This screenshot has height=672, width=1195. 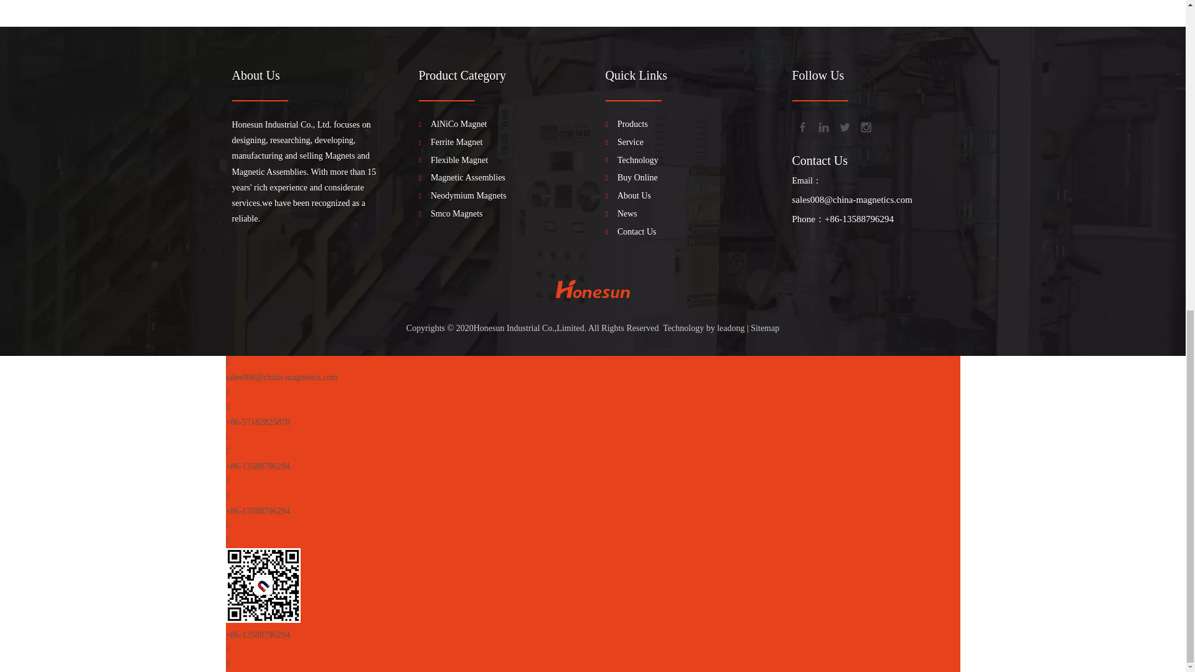 I want to click on Magnetic Assemblies, so click(x=468, y=178).